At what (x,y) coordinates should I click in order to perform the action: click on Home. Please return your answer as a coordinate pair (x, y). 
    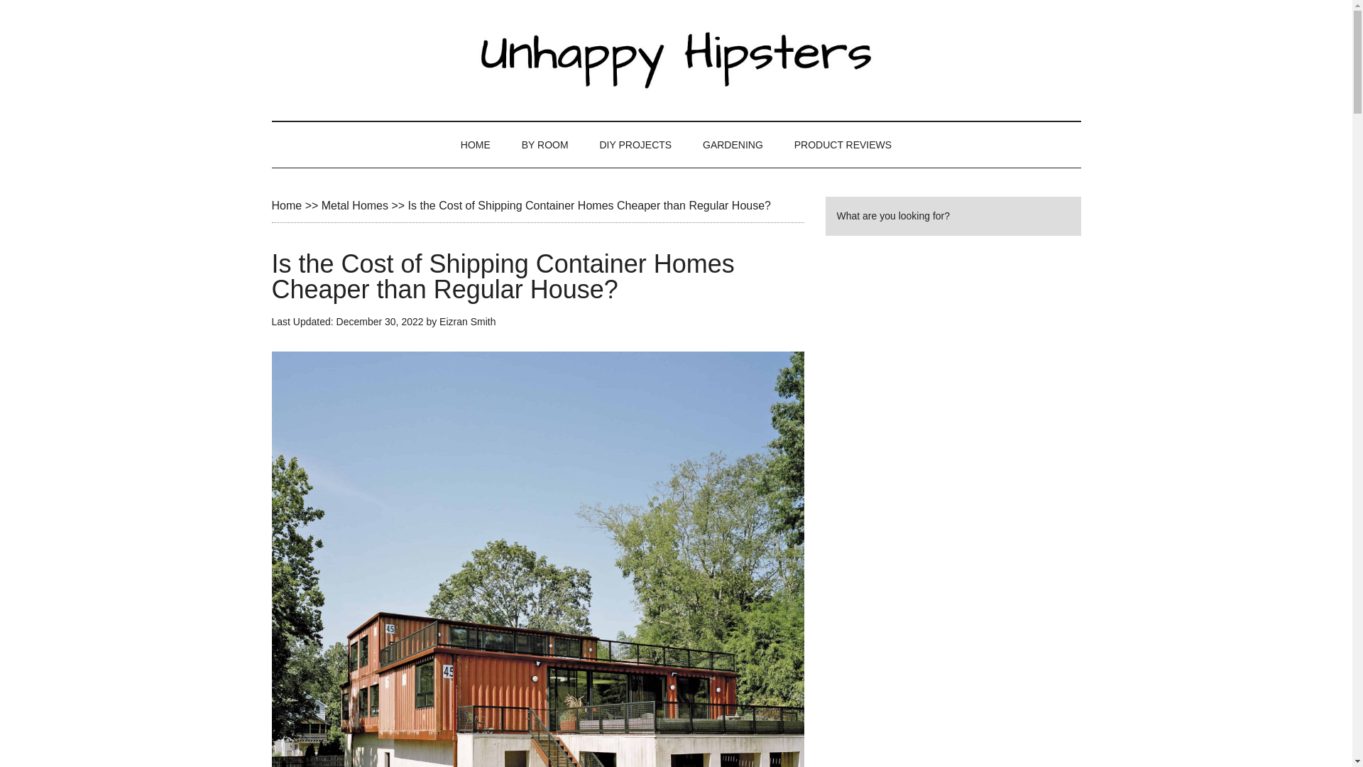
    Looking at the image, I should click on (286, 205).